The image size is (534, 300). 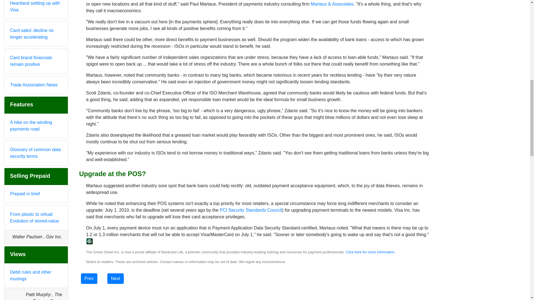 I want to click on PCI Security Standards Council, so click(x=251, y=210).